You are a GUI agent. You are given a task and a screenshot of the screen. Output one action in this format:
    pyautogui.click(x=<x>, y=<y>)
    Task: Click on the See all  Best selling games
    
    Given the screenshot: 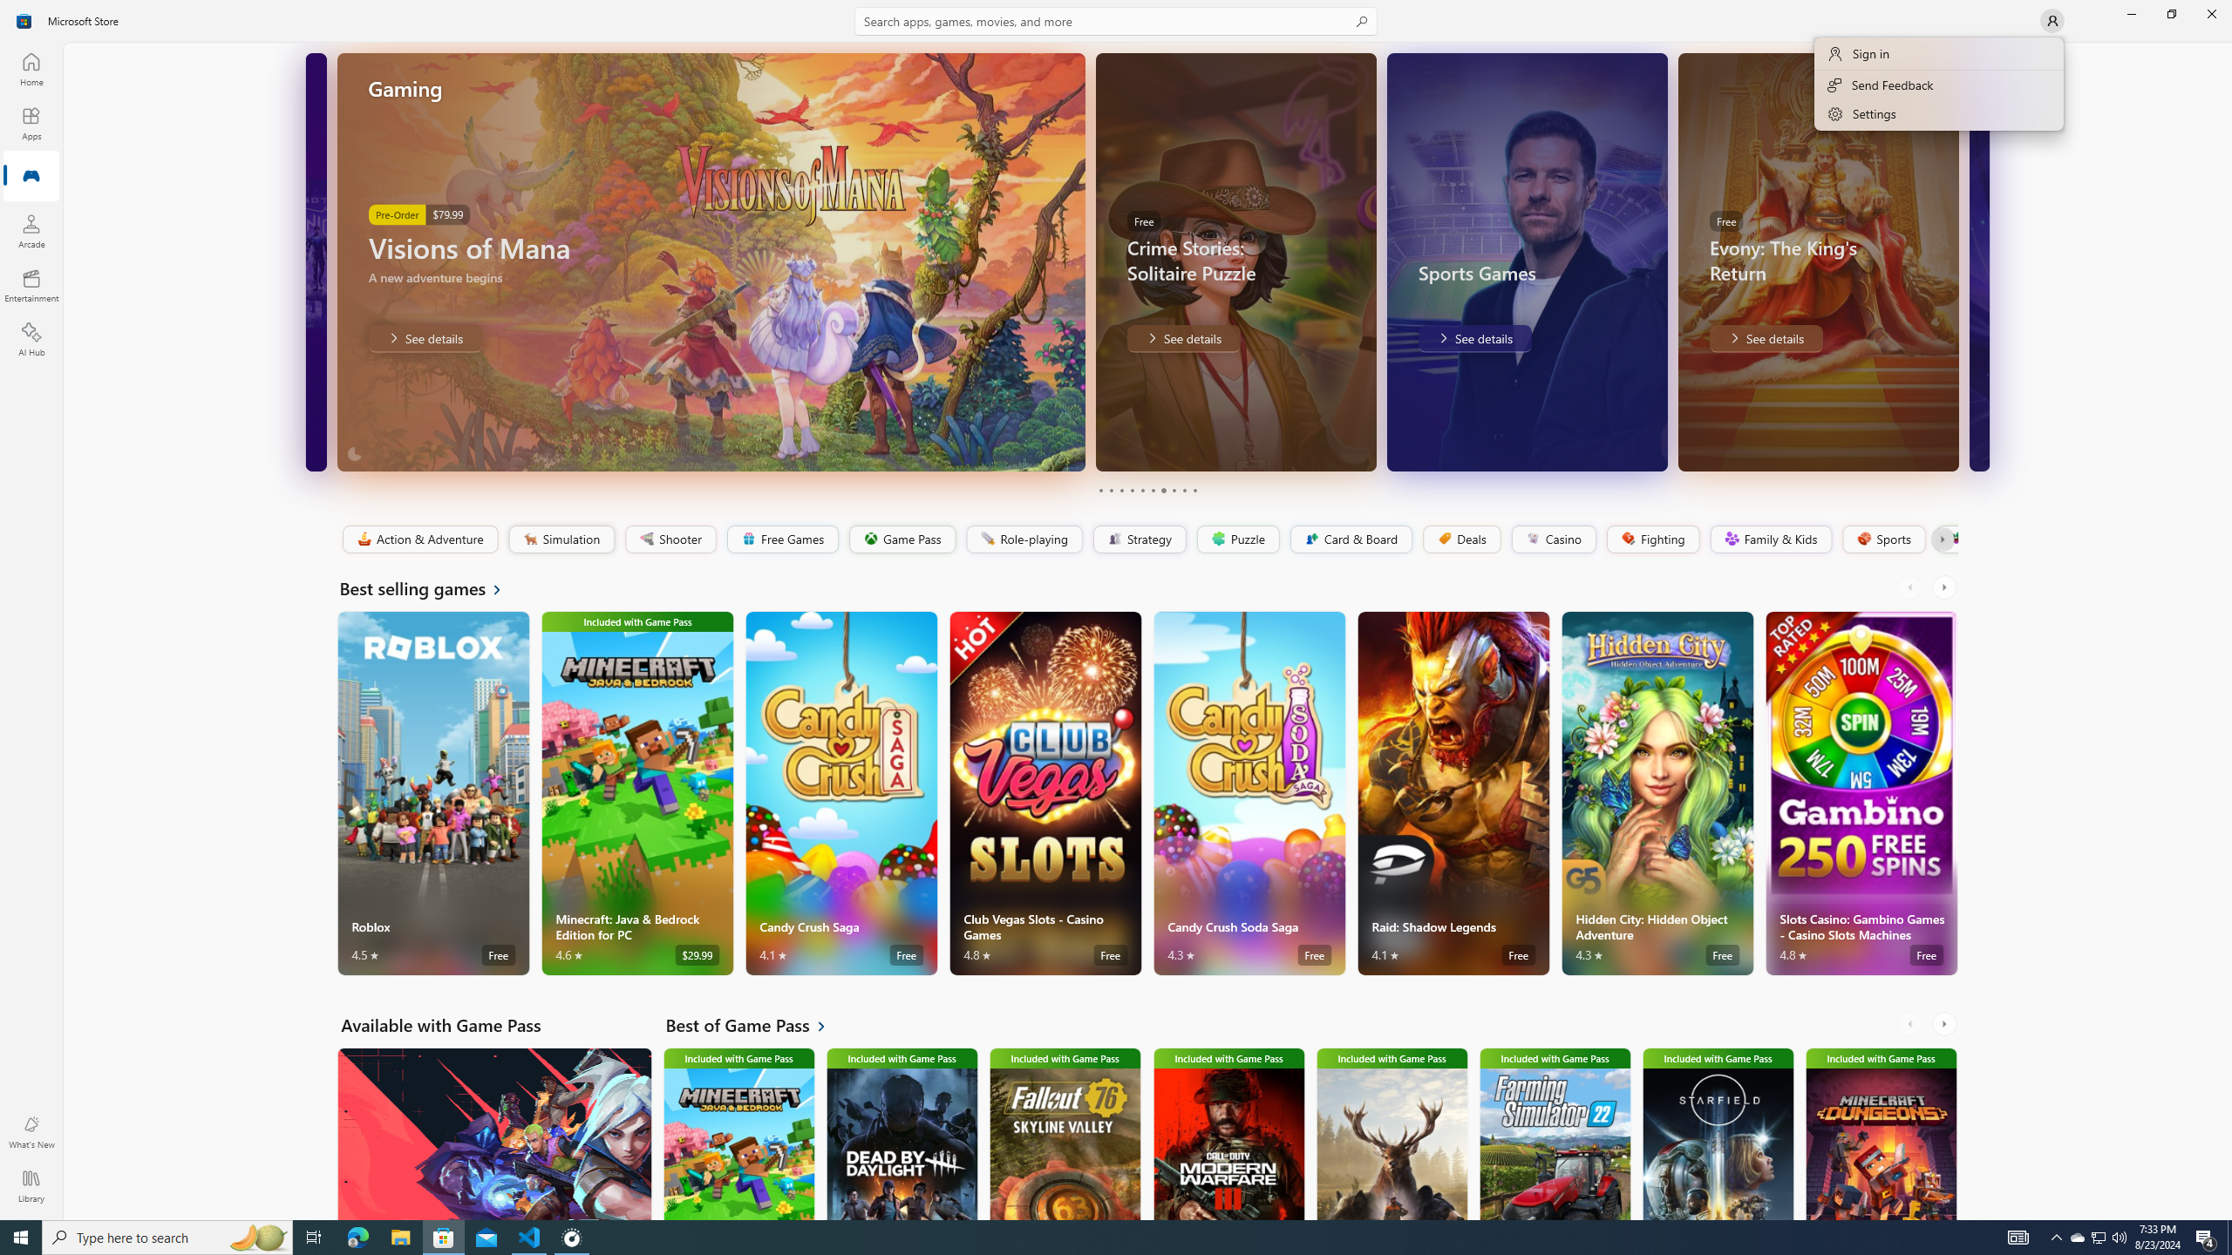 What is the action you would take?
    pyautogui.click(x=431, y=588)
    